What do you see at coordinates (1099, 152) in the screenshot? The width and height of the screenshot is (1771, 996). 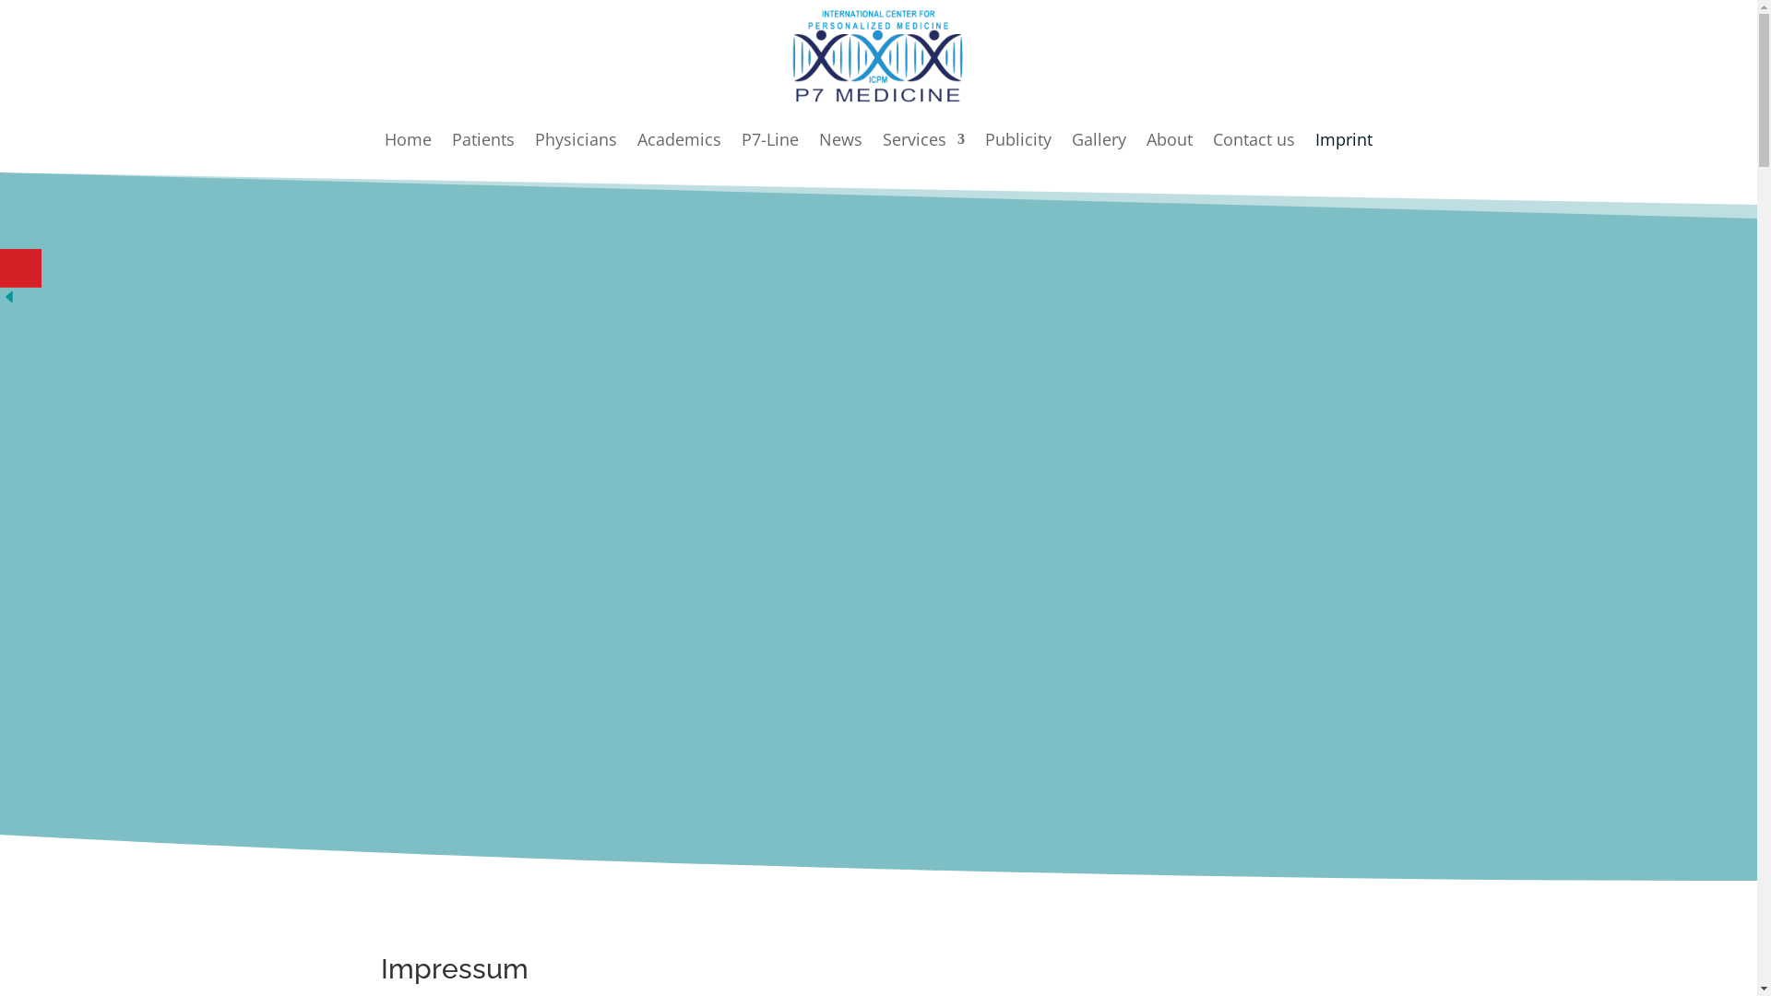 I see `Gallery` at bounding box center [1099, 152].